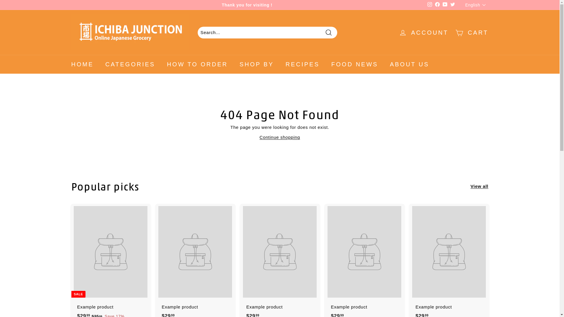 Image resolution: width=564 pixels, height=317 pixels. What do you see at coordinates (430, 5) in the screenshot?
I see `Instagram` at bounding box center [430, 5].